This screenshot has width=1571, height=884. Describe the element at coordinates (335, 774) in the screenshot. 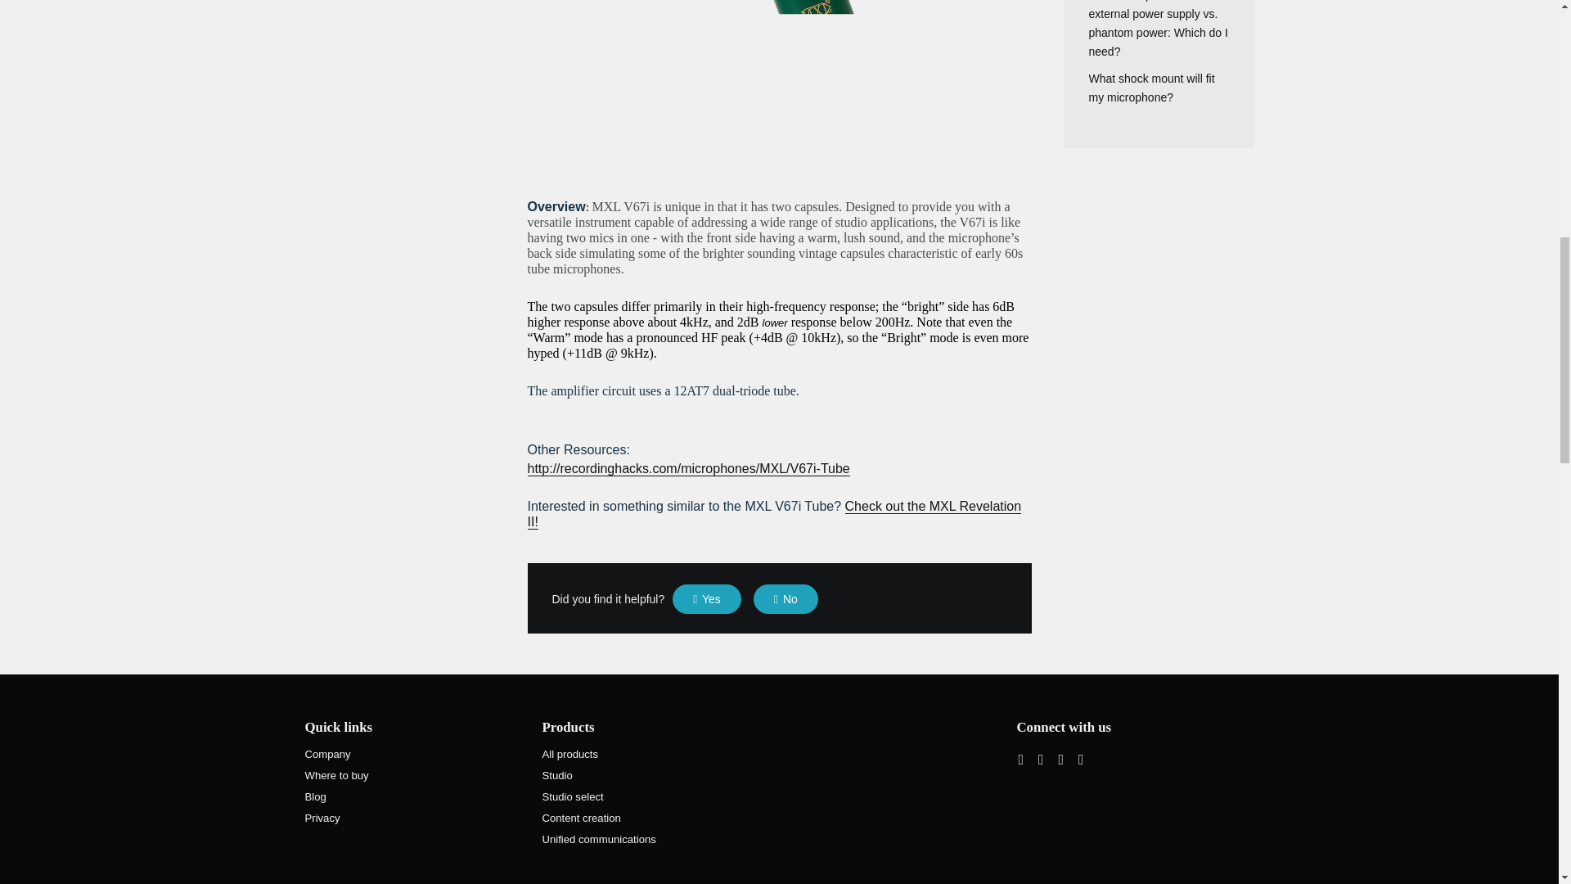

I see `Where to buy` at that location.